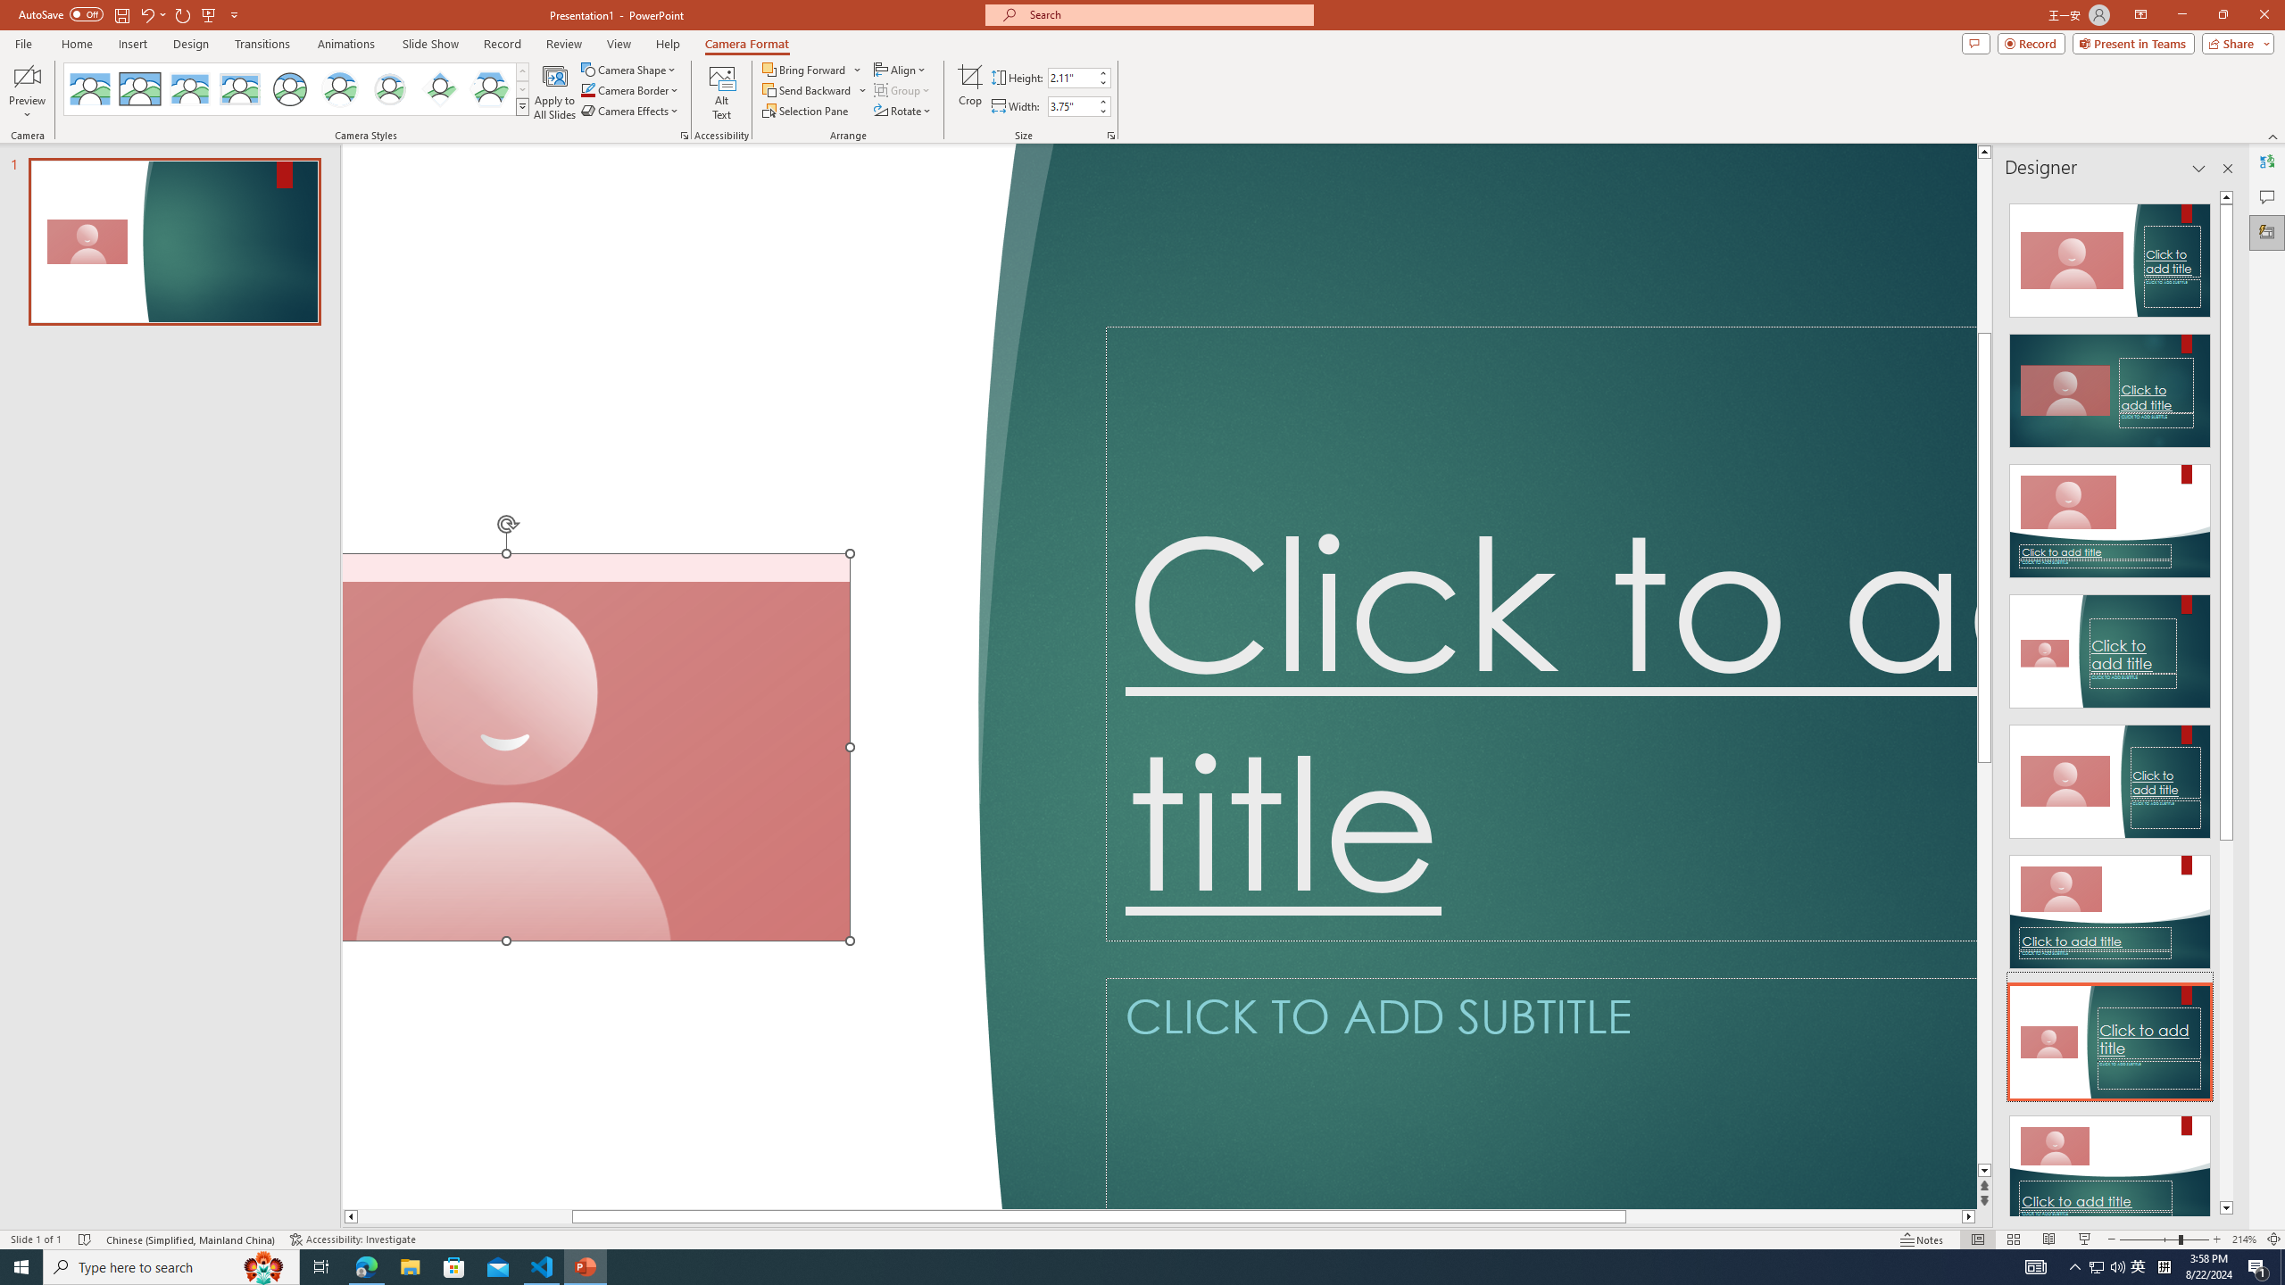  Describe the element at coordinates (903, 89) in the screenshot. I see `Group` at that location.